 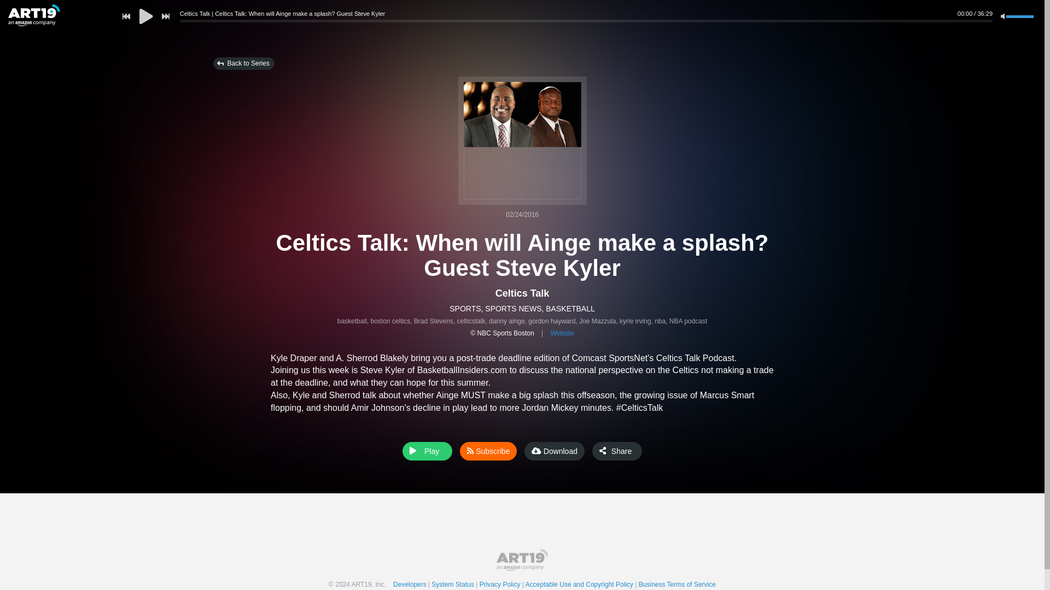 What do you see at coordinates (488, 451) in the screenshot?
I see `Subscribe` at bounding box center [488, 451].